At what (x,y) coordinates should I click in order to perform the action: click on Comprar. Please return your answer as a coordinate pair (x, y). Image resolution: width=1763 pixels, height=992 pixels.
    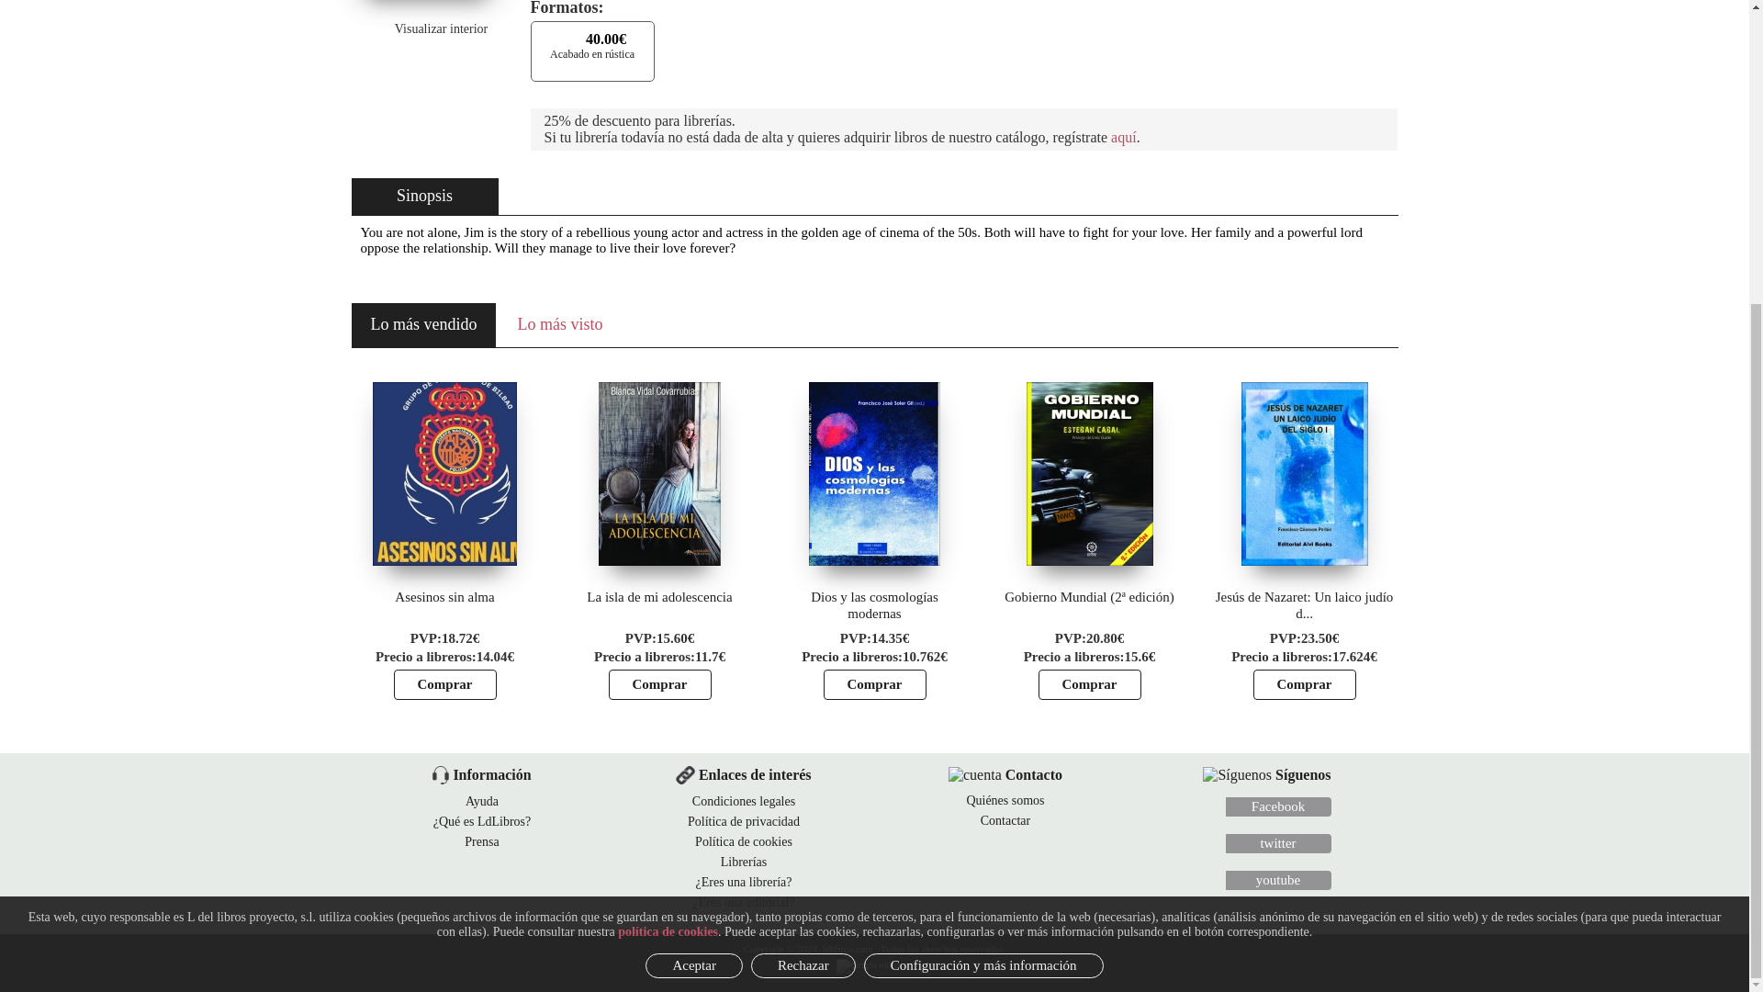
    Looking at the image, I should click on (1089, 685).